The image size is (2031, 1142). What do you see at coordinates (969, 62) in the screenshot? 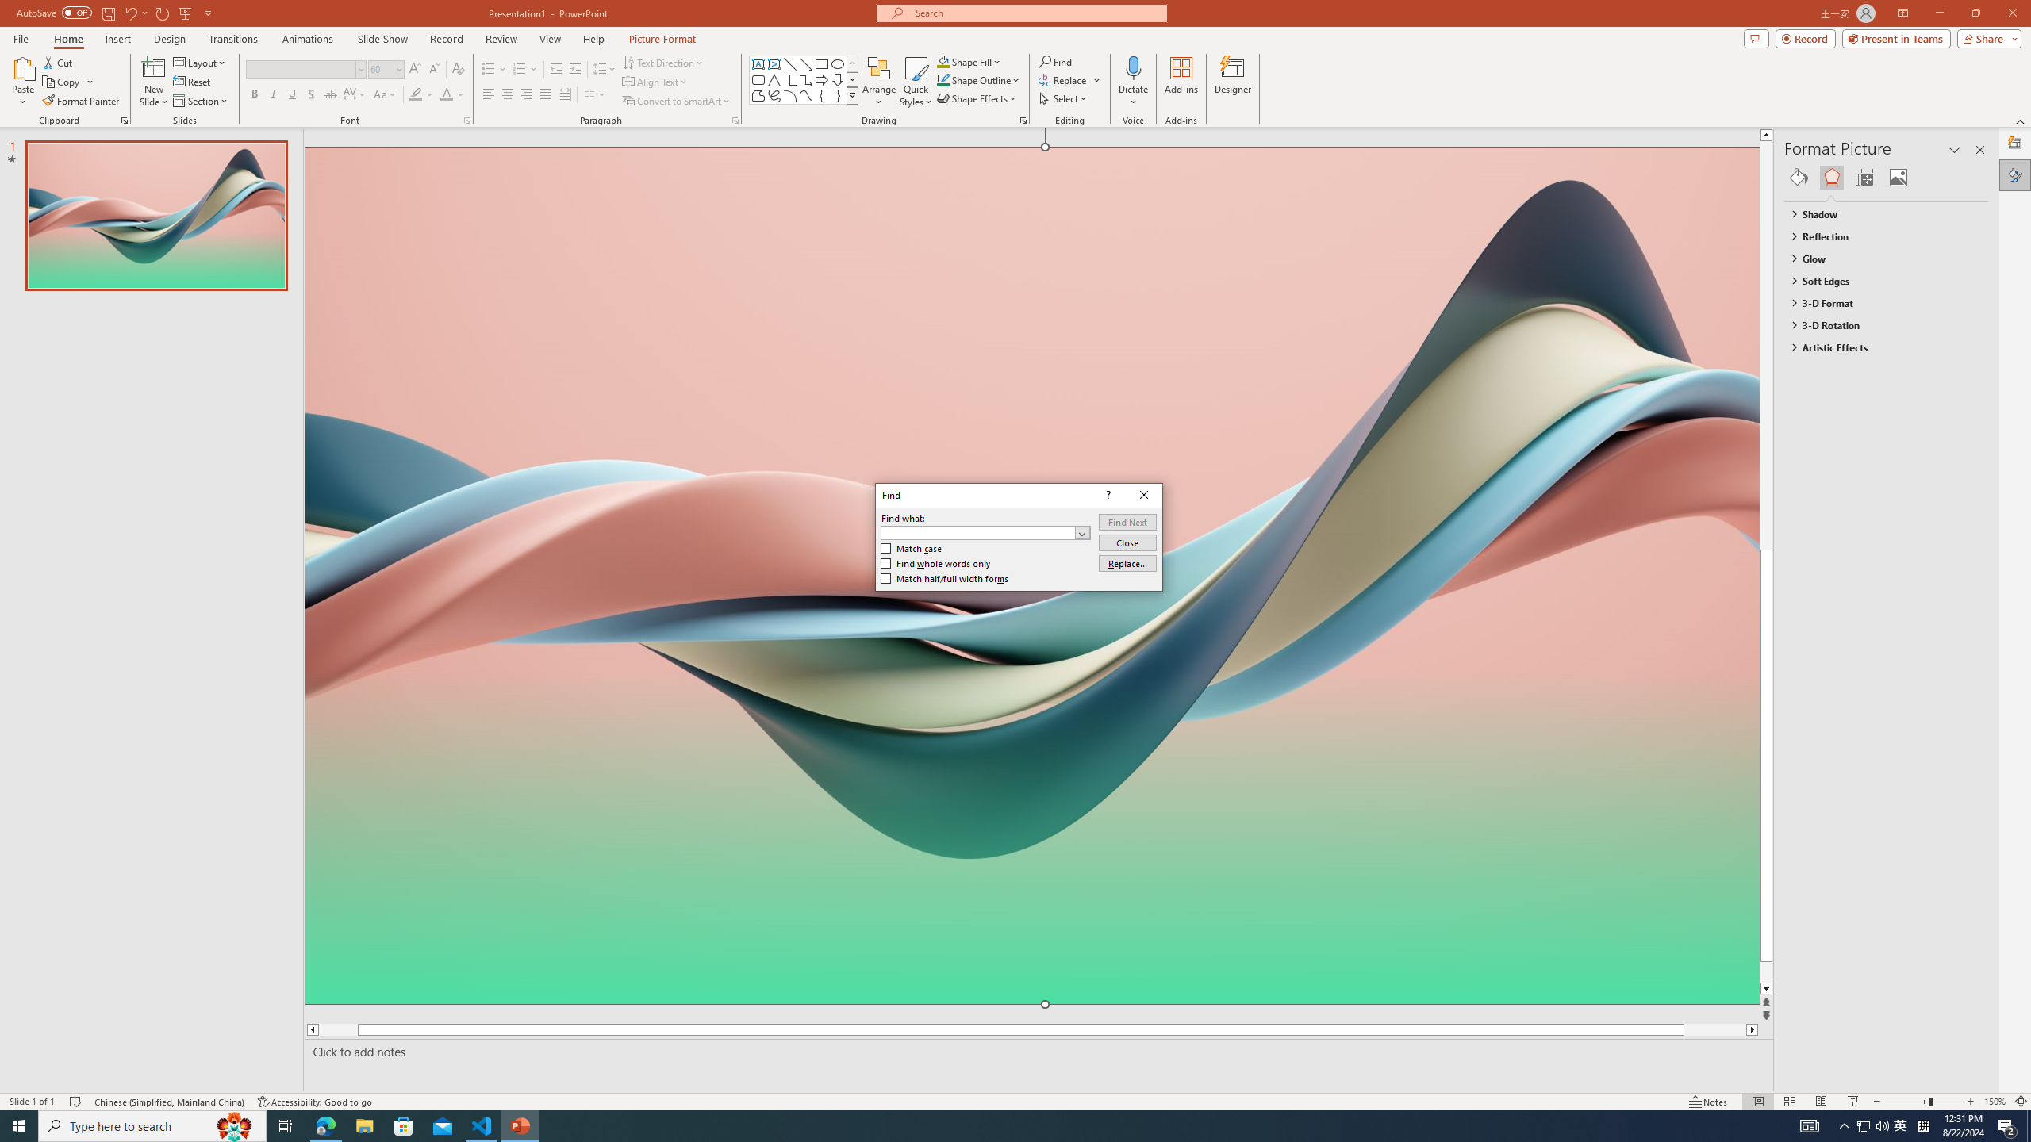
I see `Shape Fill` at bounding box center [969, 62].